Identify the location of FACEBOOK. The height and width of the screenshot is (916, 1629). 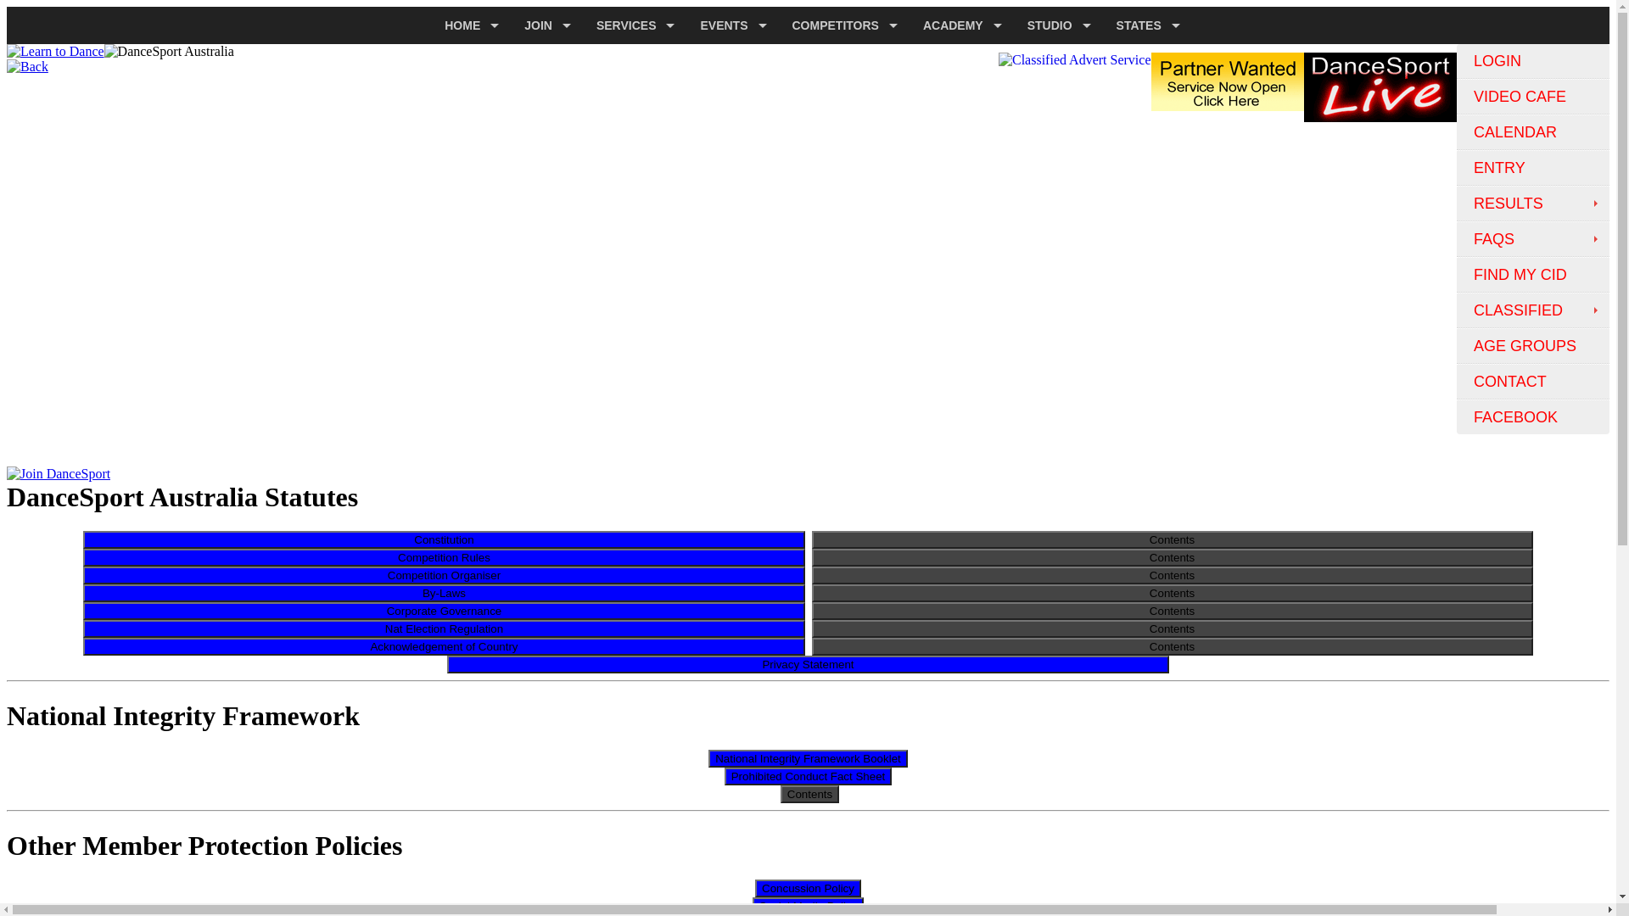
(1533, 417).